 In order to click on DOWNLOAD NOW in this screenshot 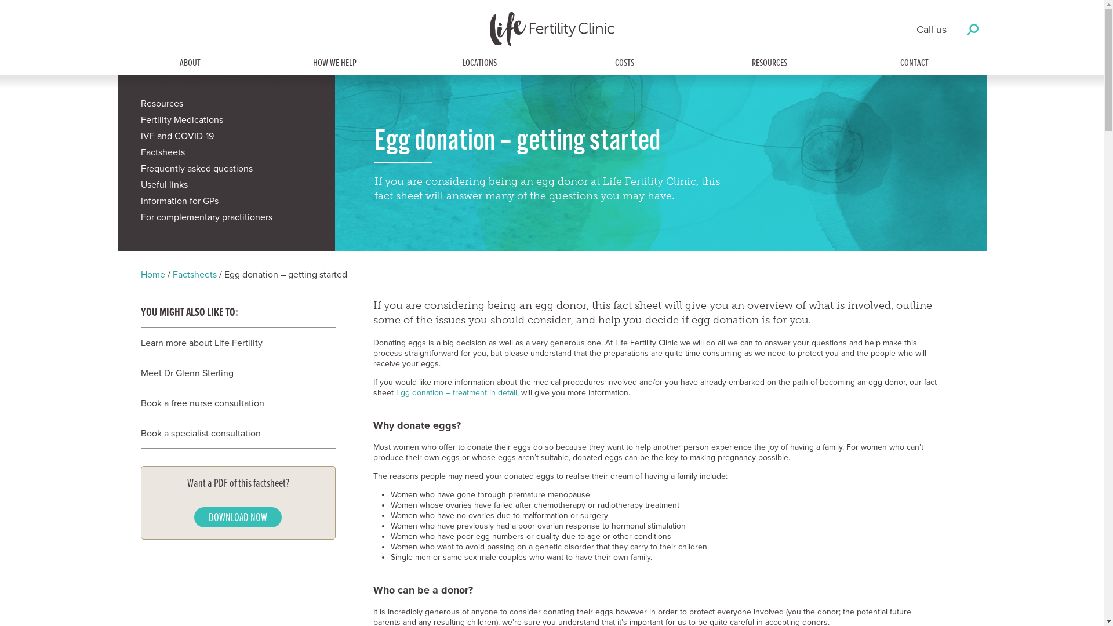, I will do `click(238, 517)`.